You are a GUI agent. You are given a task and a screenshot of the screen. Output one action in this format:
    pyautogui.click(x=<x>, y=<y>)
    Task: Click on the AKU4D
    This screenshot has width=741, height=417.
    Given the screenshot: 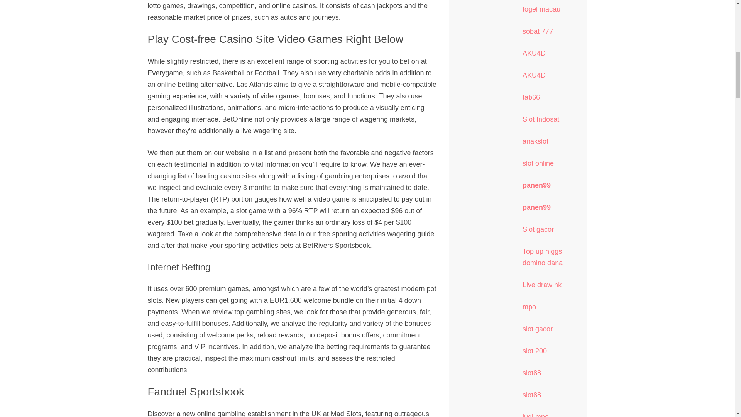 What is the action you would take?
    pyautogui.click(x=534, y=75)
    